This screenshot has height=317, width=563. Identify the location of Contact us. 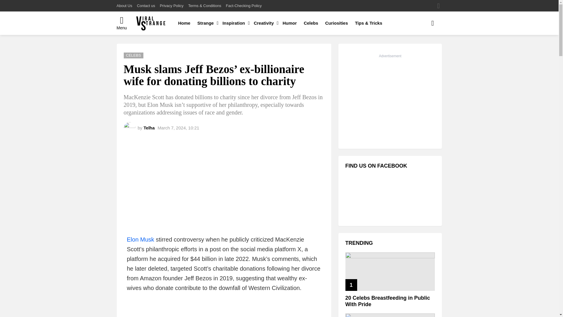
(146, 6).